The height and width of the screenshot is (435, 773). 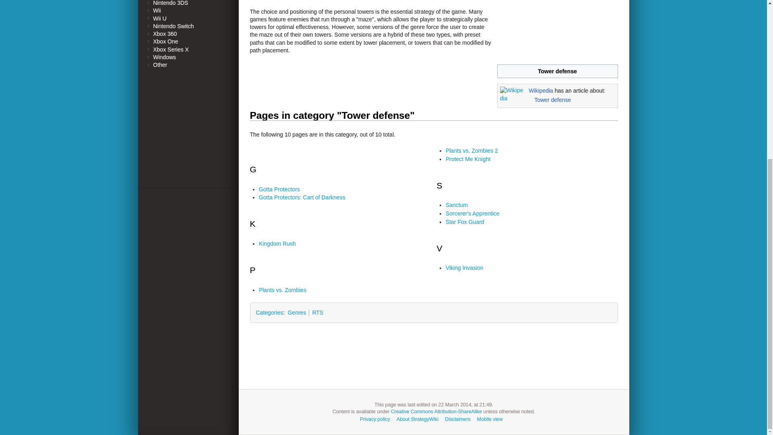 I want to click on Wikipedia, so click(x=541, y=91).